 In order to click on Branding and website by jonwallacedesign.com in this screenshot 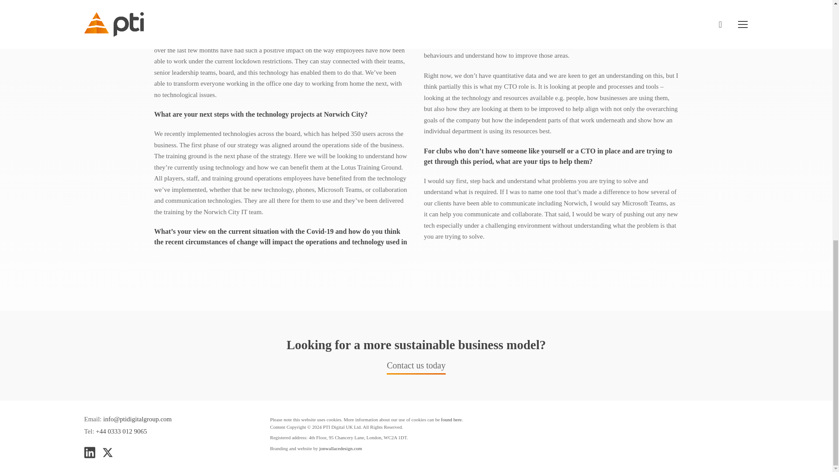, I will do `click(341, 448)`.